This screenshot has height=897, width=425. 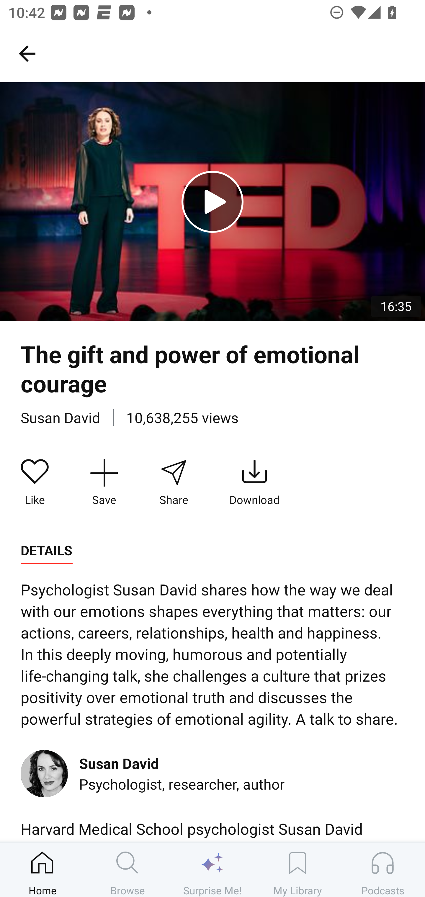 I want to click on Podcasts, so click(x=382, y=870).